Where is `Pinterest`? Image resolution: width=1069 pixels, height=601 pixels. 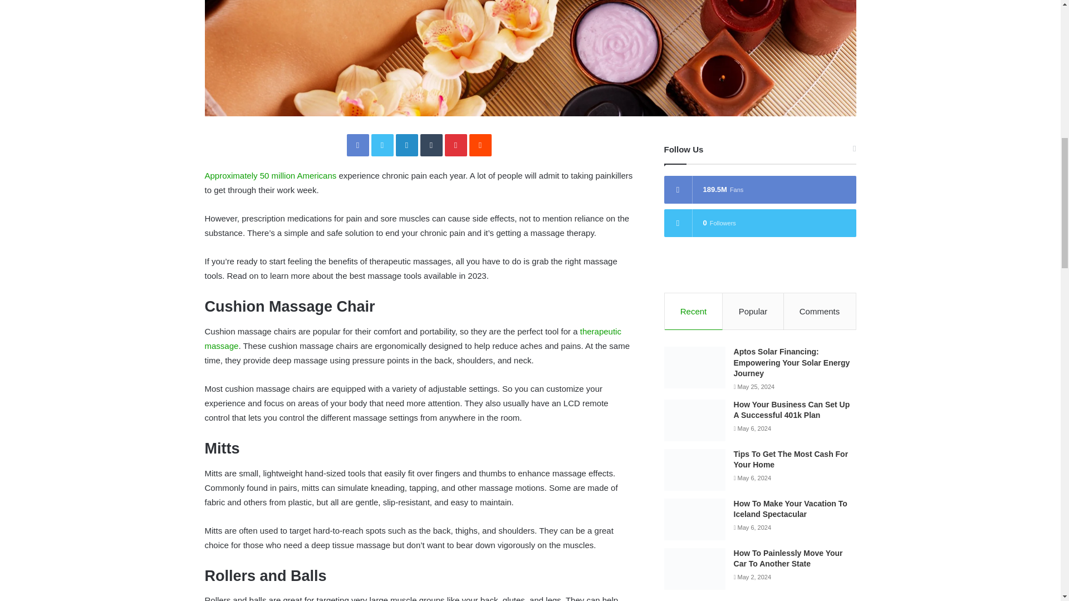 Pinterest is located at coordinates (455, 145).